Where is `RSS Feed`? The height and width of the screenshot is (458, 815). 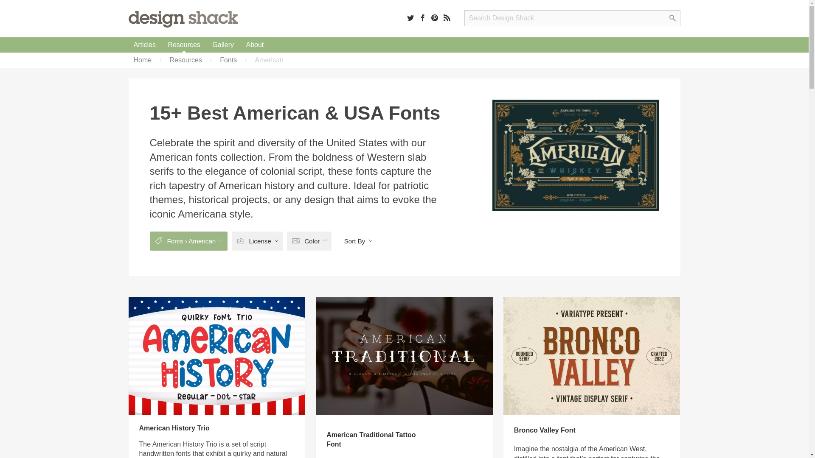
RSS Feed is located at coordinates (447, 17).